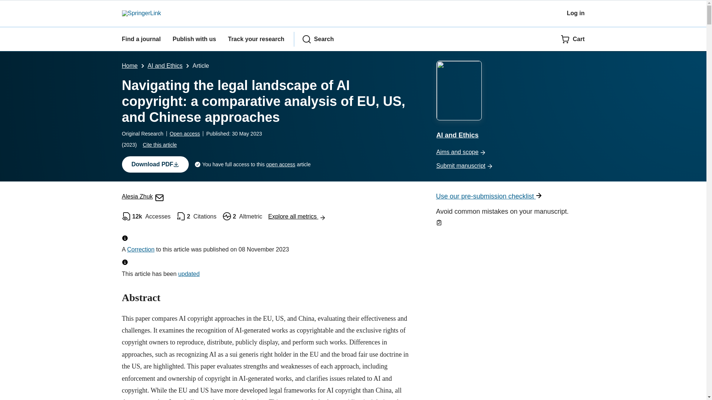  Describe the element at coordinates (256, 39) in the screenshot. I see `Track your research` at that location.